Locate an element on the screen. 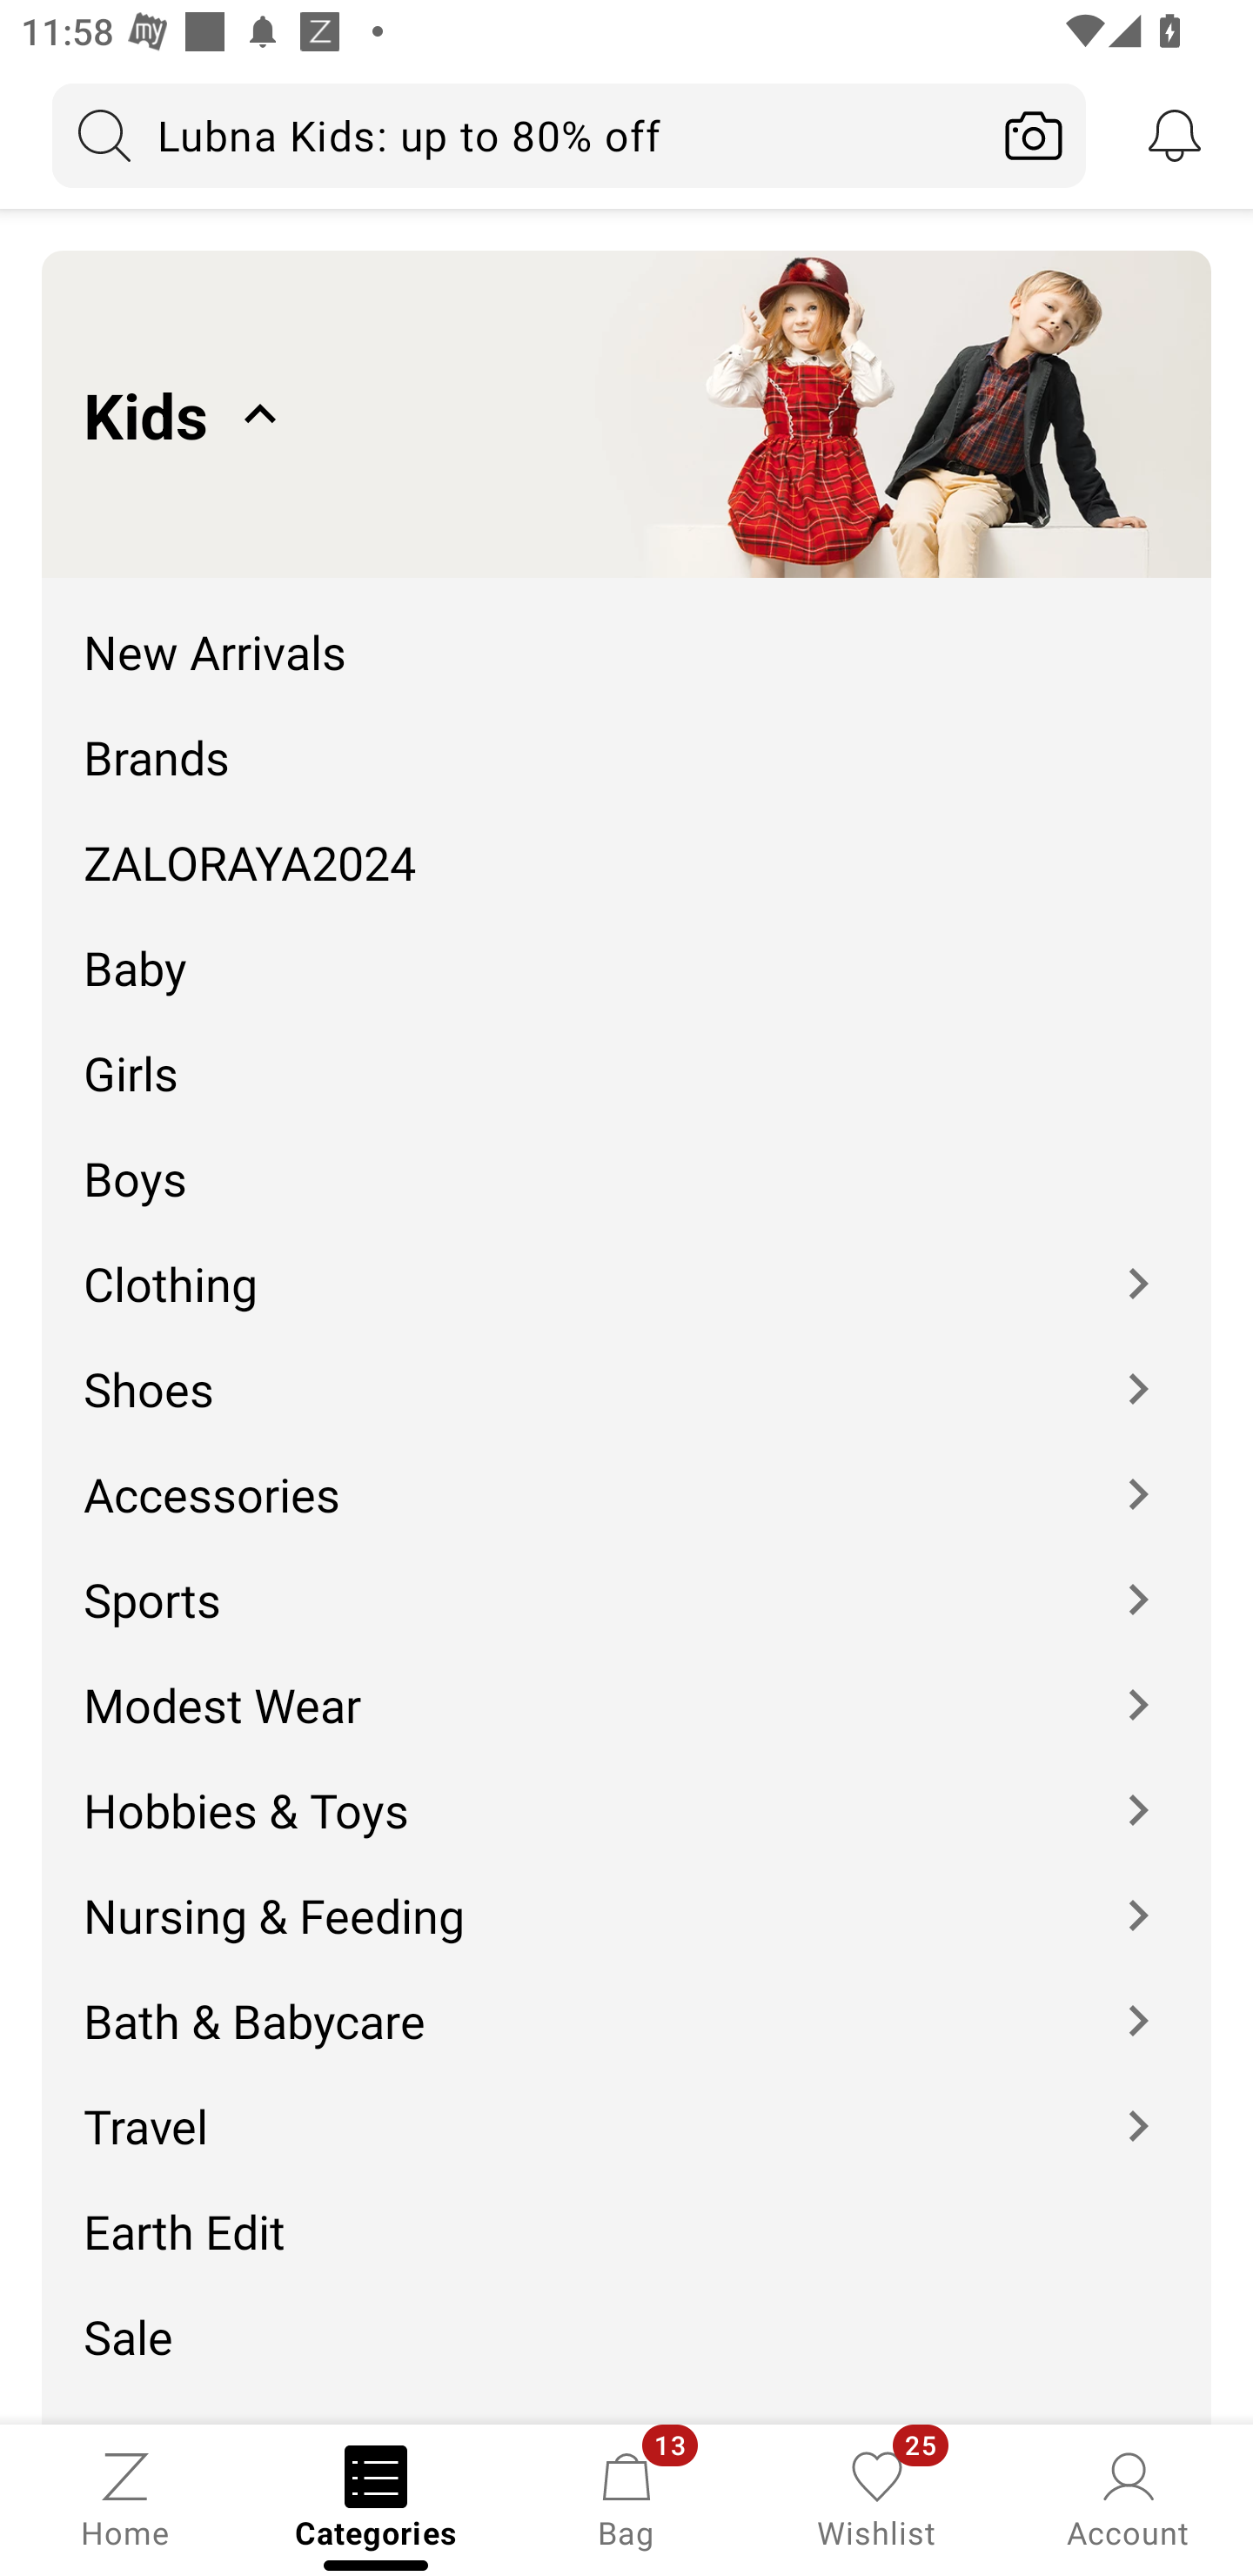 This screenshot has height=2576, width=1253. Shoes is located at coordinates (626, 1366).